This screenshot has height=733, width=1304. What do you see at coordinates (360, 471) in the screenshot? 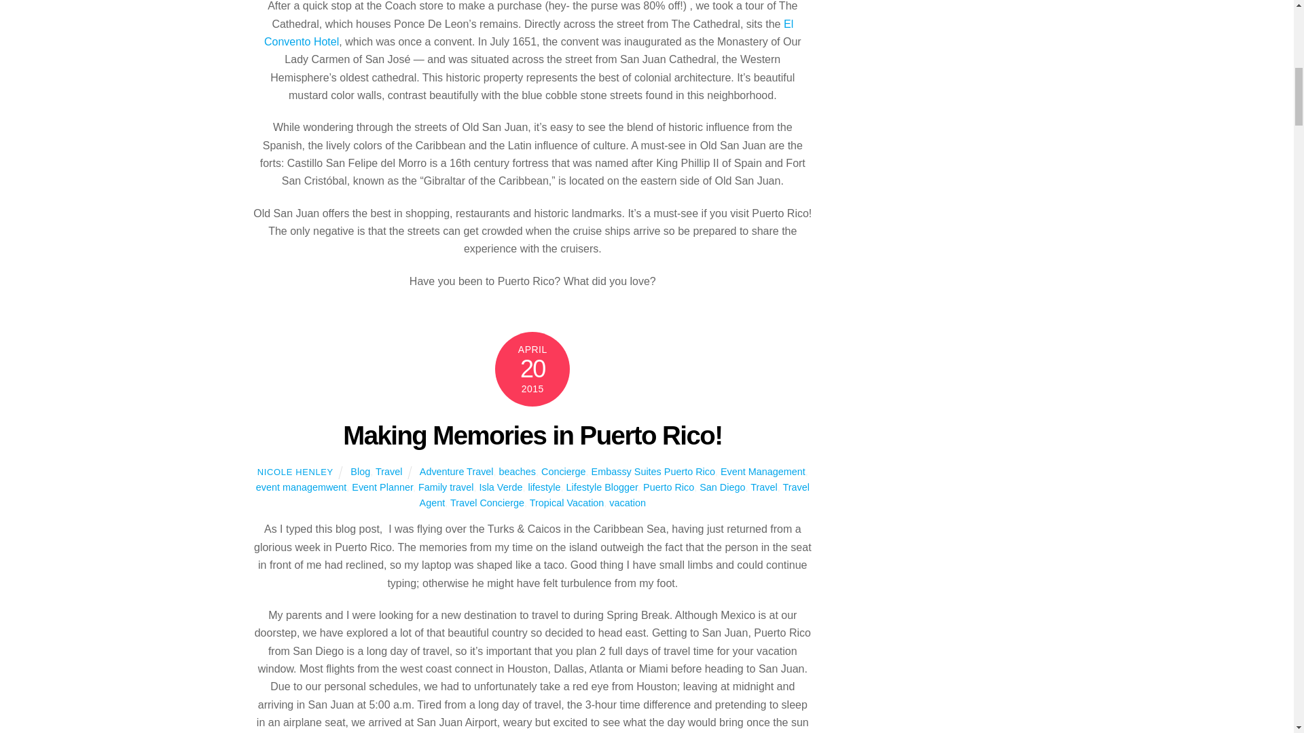
I see `Blog` at bounding box center [360, 471].